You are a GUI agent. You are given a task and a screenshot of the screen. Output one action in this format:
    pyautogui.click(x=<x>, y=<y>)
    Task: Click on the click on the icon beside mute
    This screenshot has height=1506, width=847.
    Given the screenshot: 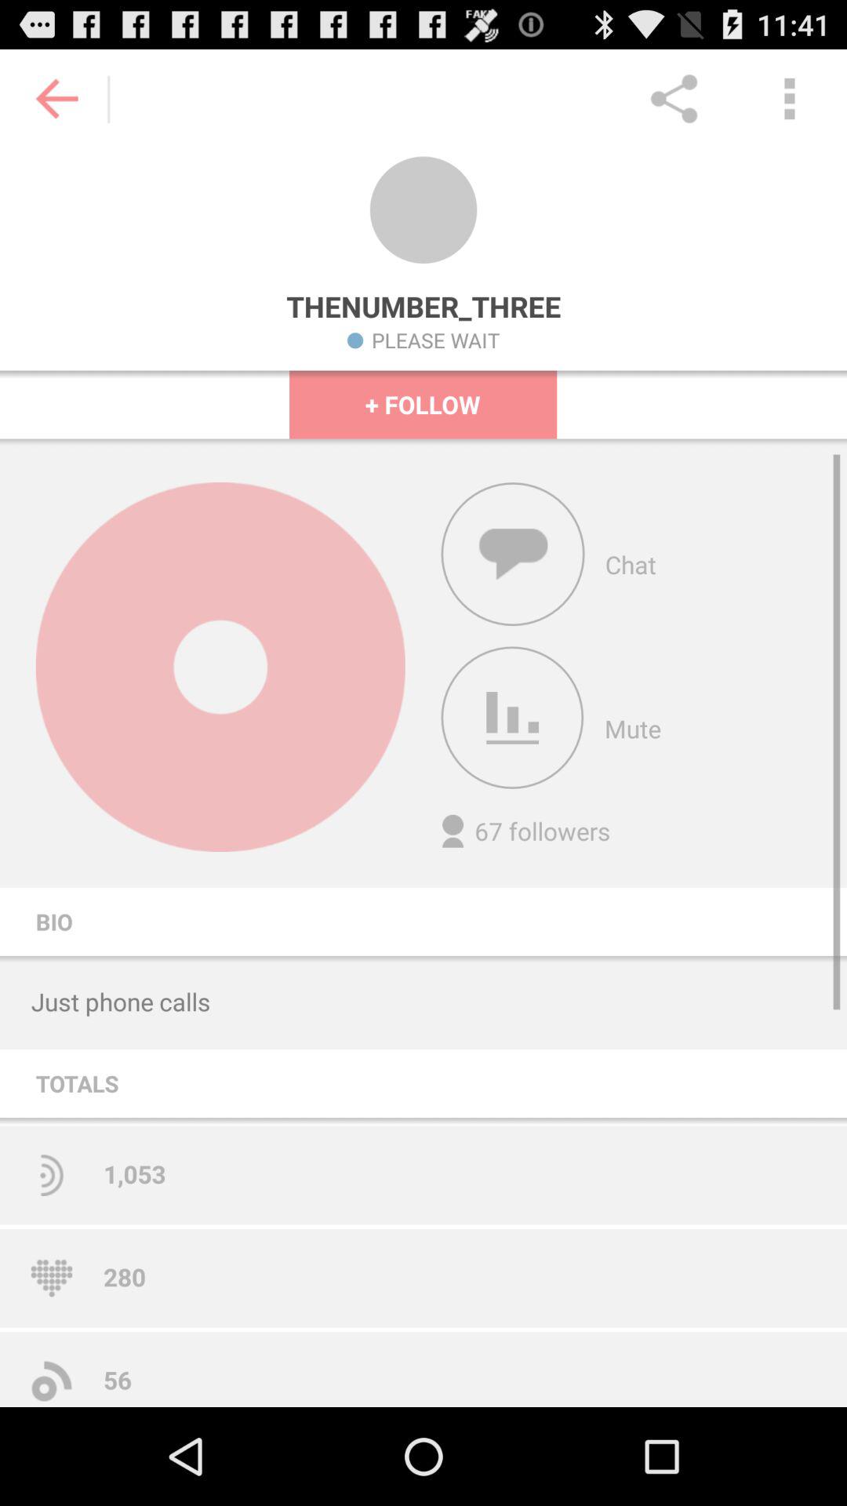 What is the action you would take?
    pyautogui.click(x=513, y=717)
    